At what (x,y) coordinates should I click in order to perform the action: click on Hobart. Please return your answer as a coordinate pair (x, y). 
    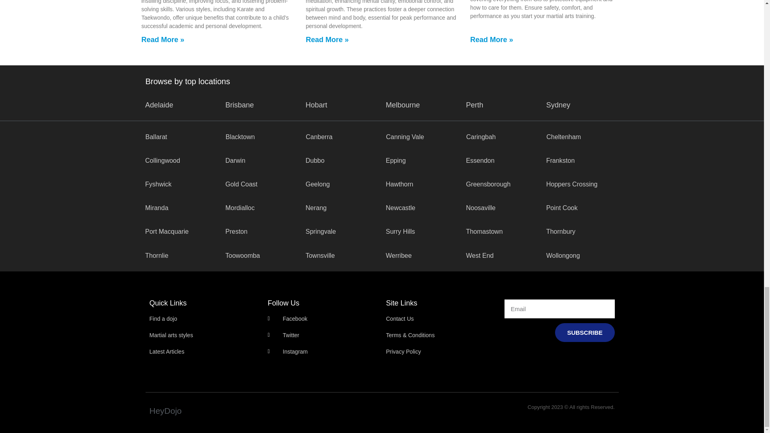
    Looking at the image, I should click on (316, 105).